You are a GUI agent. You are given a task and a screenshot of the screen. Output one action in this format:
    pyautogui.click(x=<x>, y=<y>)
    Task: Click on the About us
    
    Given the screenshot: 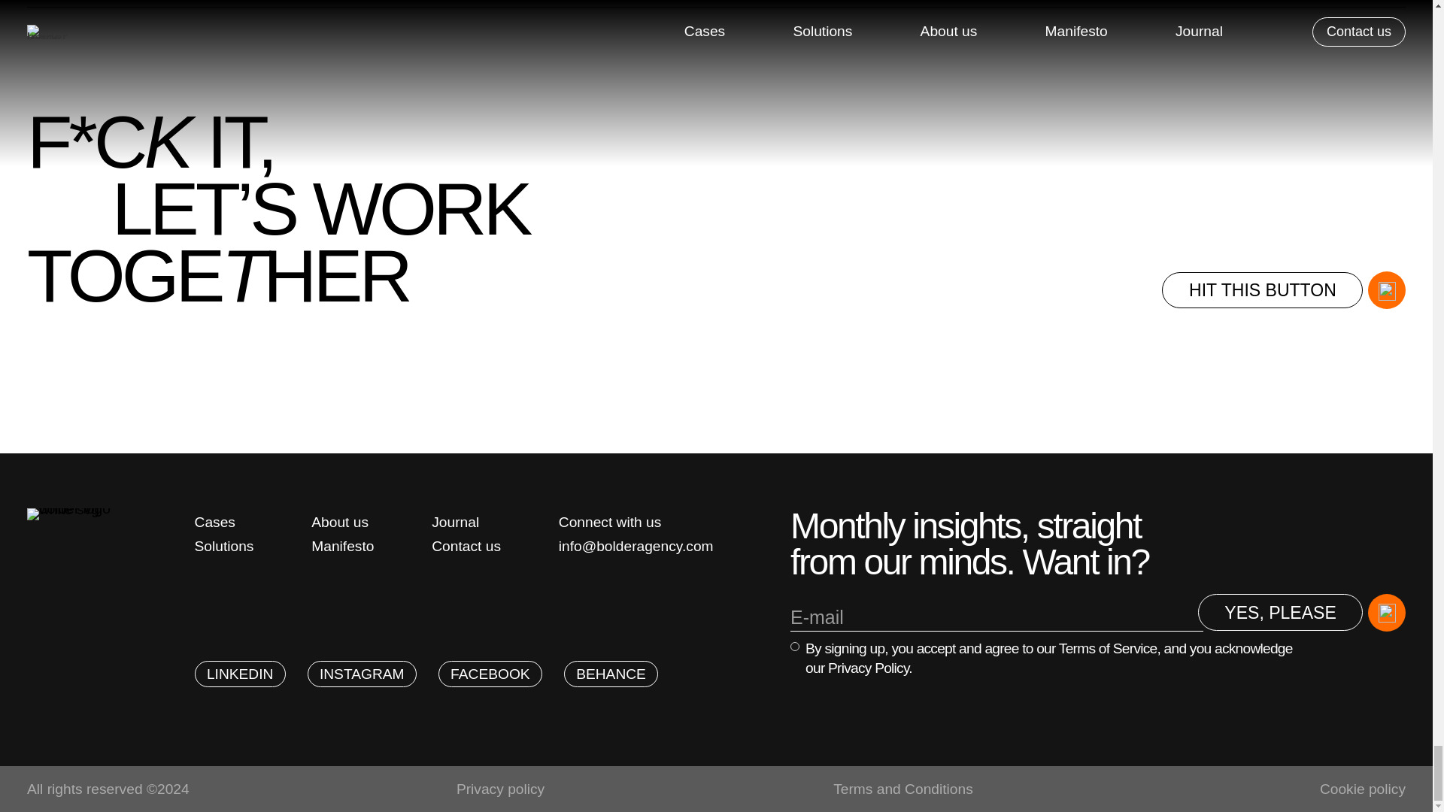 What is the action you would take?
    pyautogui.click(x=343, y=522)
    